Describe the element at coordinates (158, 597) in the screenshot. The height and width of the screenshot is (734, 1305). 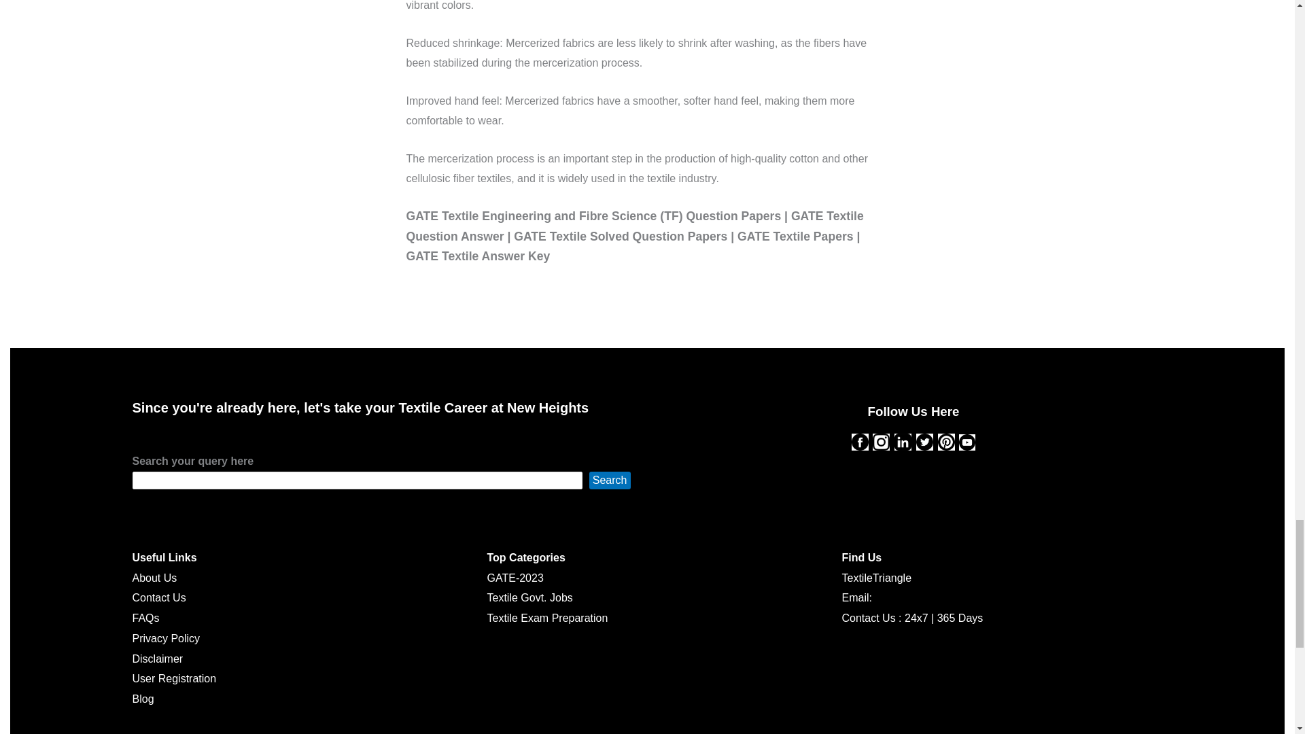
I see `Contact Us` at that location.